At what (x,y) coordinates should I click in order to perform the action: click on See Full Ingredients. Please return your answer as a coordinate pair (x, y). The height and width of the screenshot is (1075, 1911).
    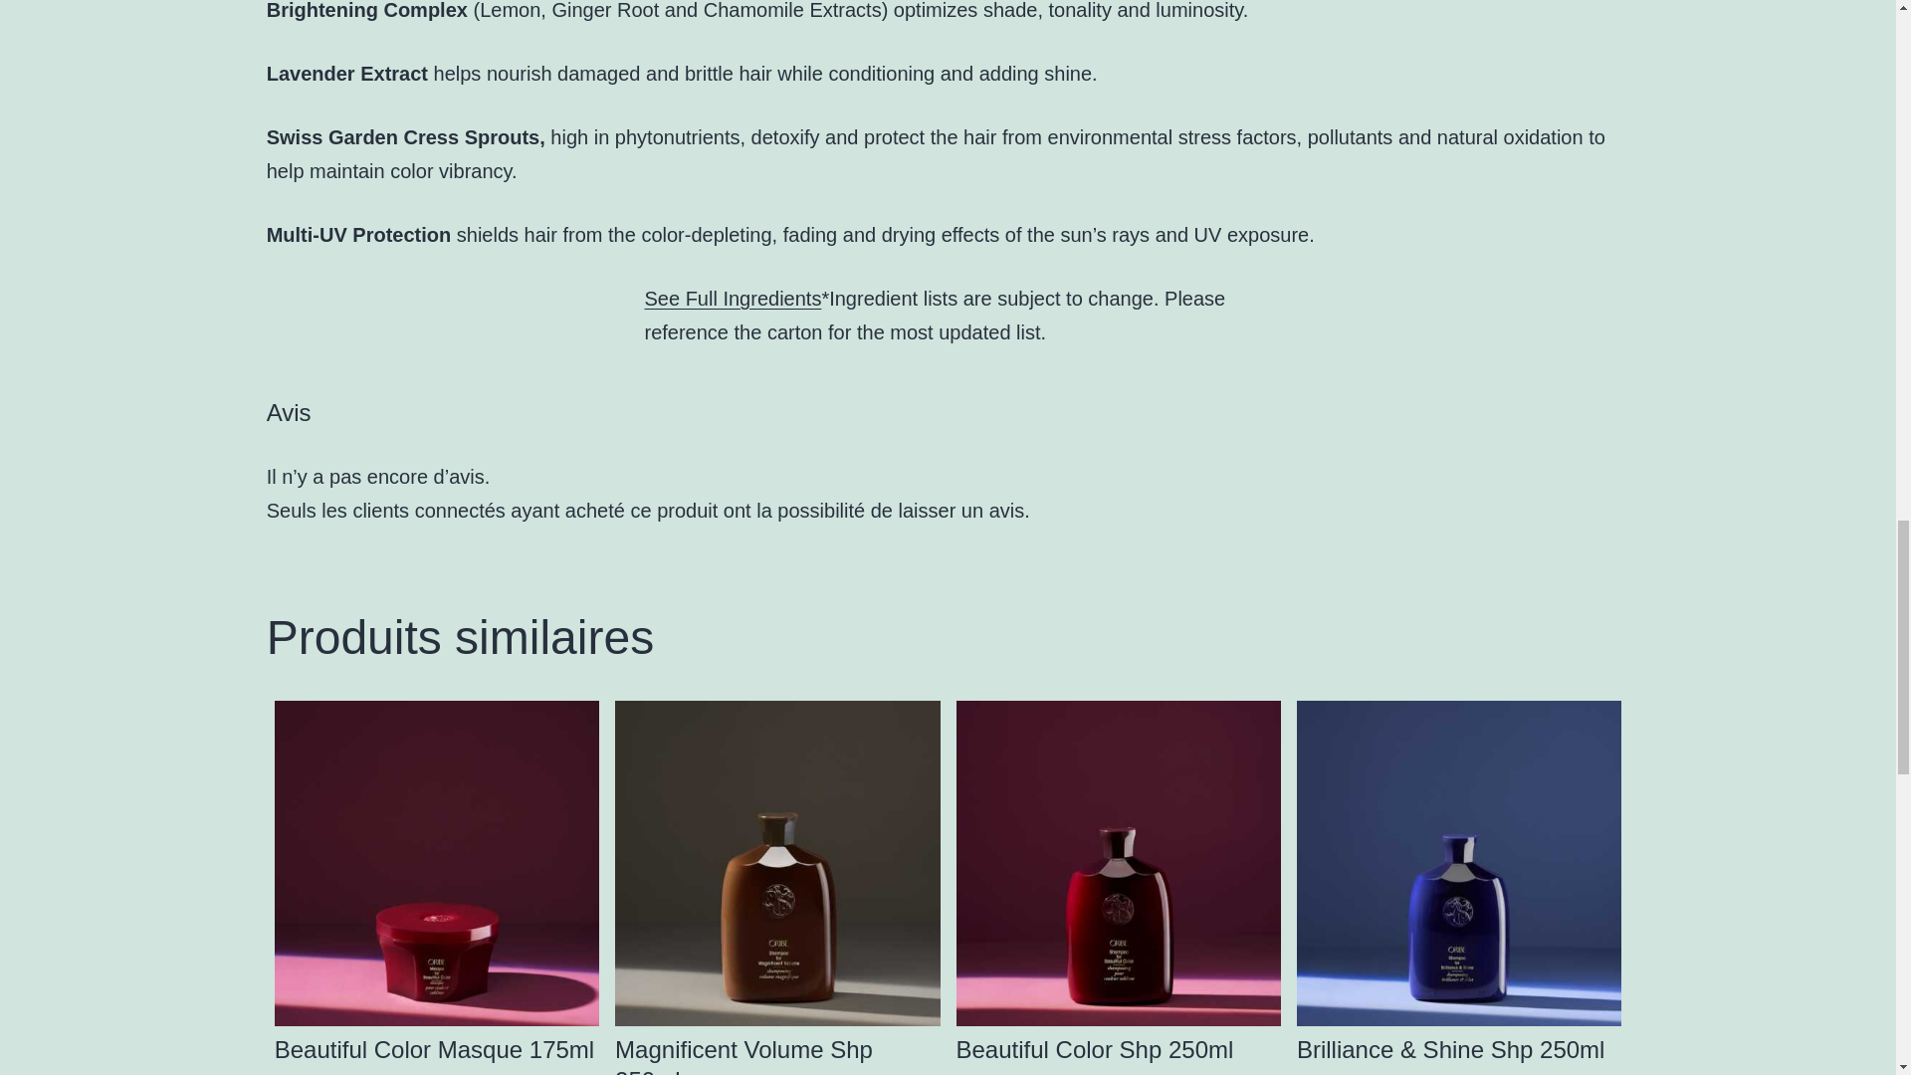
    Looking at the image, I should click on (733, 299).